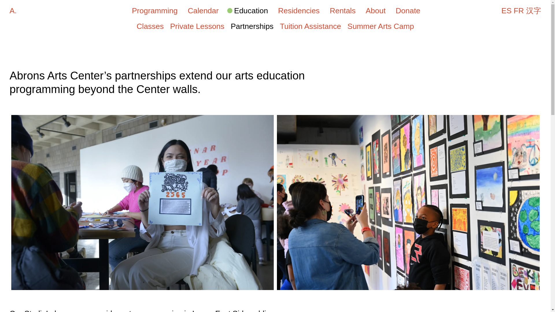 This screenshot has width=555, height=312. Describe the element at coordinates (407, 11) in the screenshot. I see `Donate` at that location.